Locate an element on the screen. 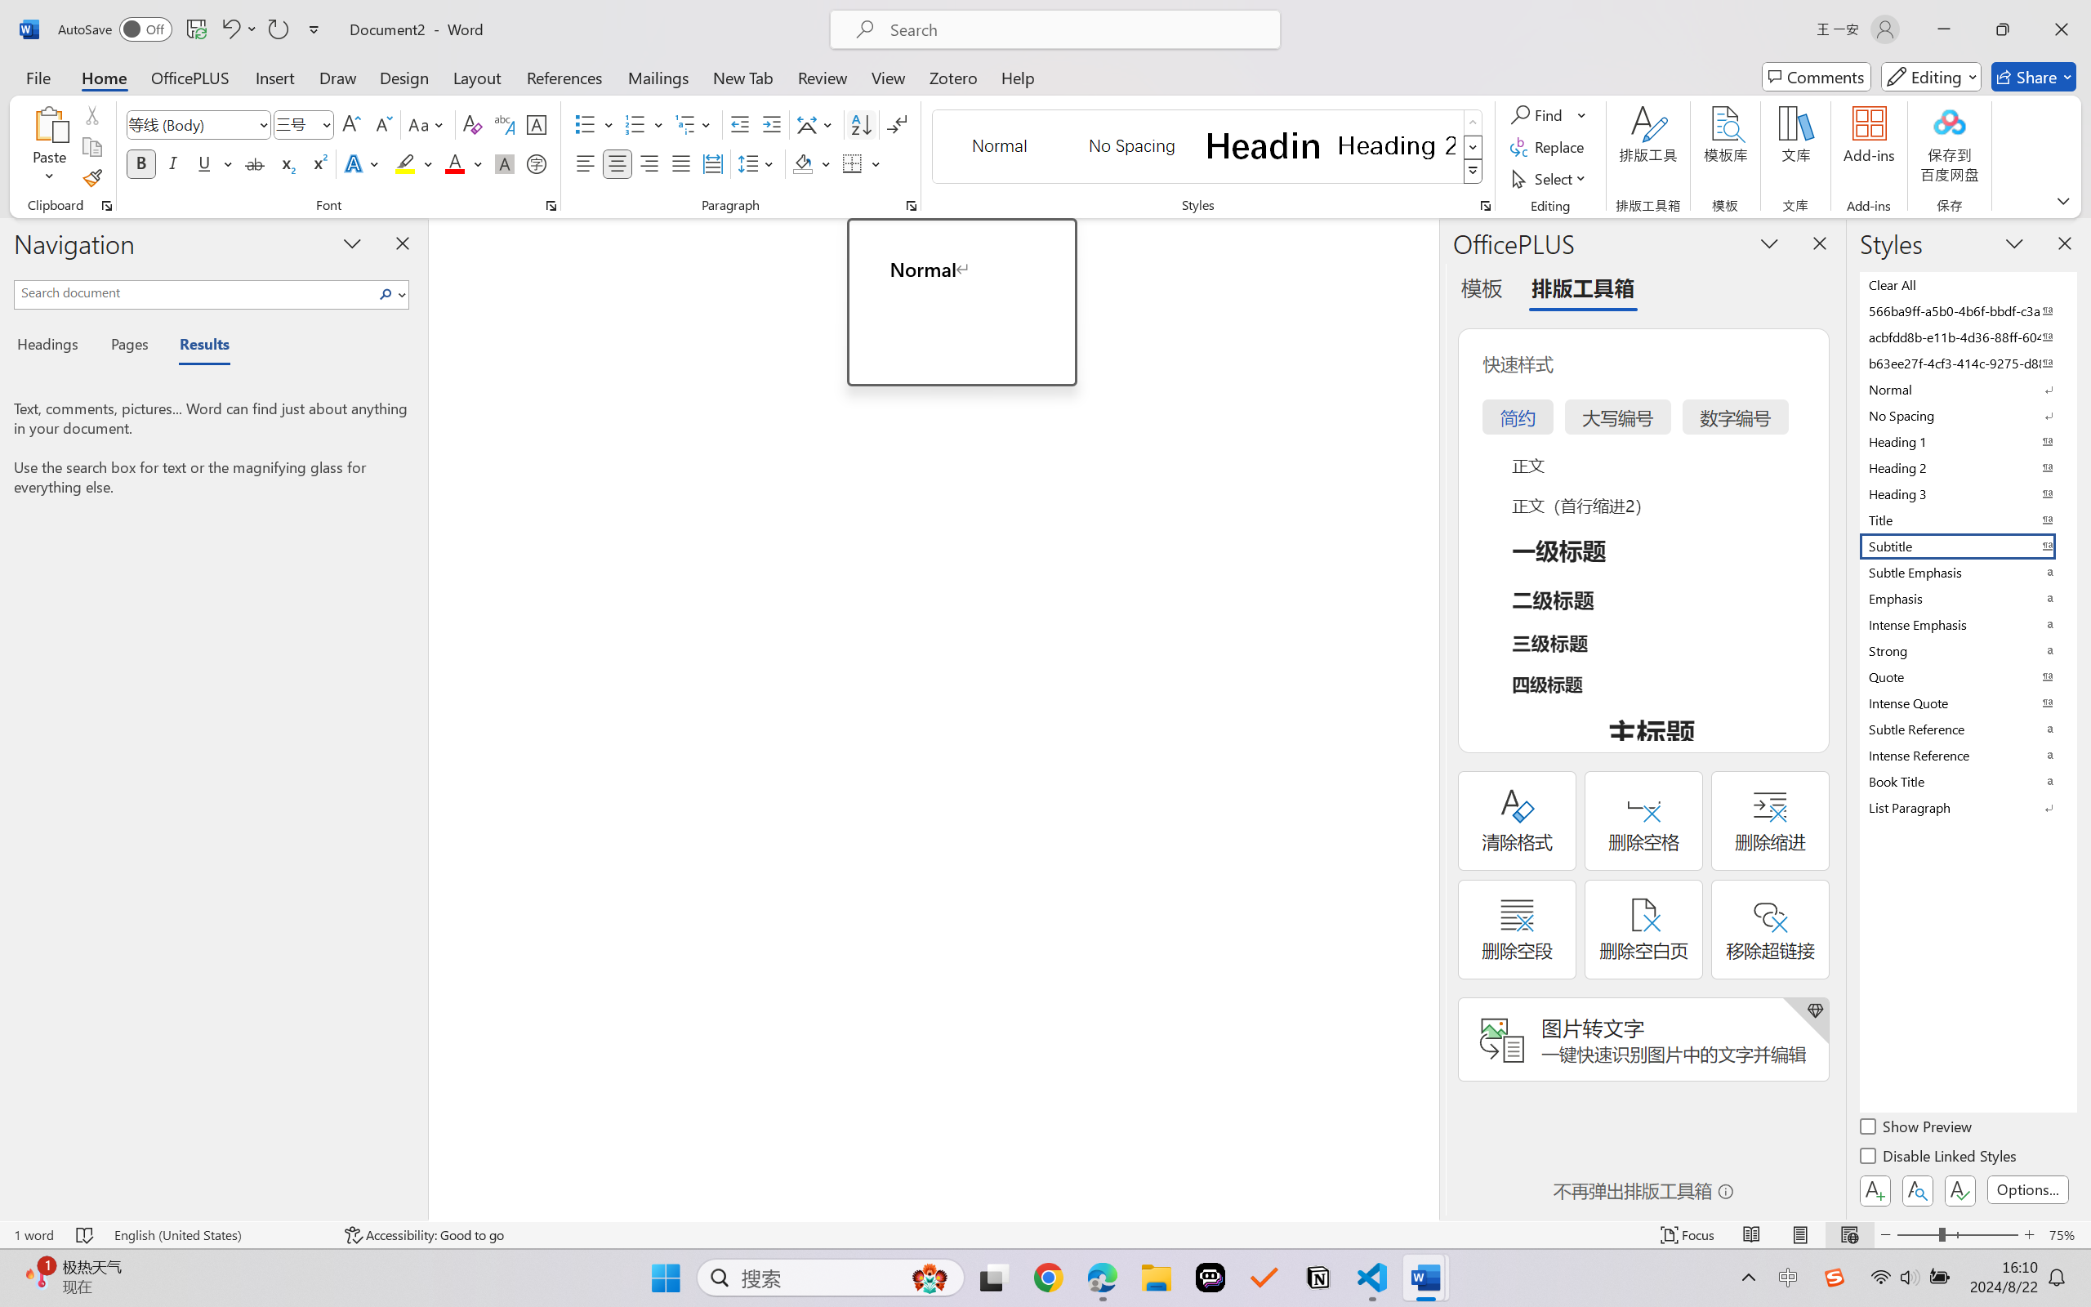 This screenshot has height=1307, width=2091. Undo Style is located at coordinates (230, 29).